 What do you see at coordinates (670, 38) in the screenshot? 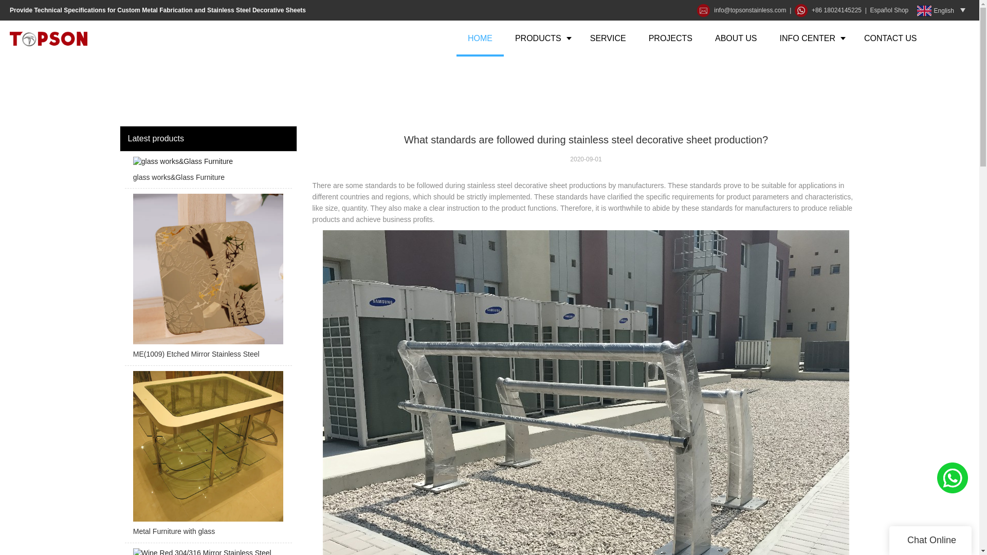
I see `PROJECTS` at bounding box center [670, 38].